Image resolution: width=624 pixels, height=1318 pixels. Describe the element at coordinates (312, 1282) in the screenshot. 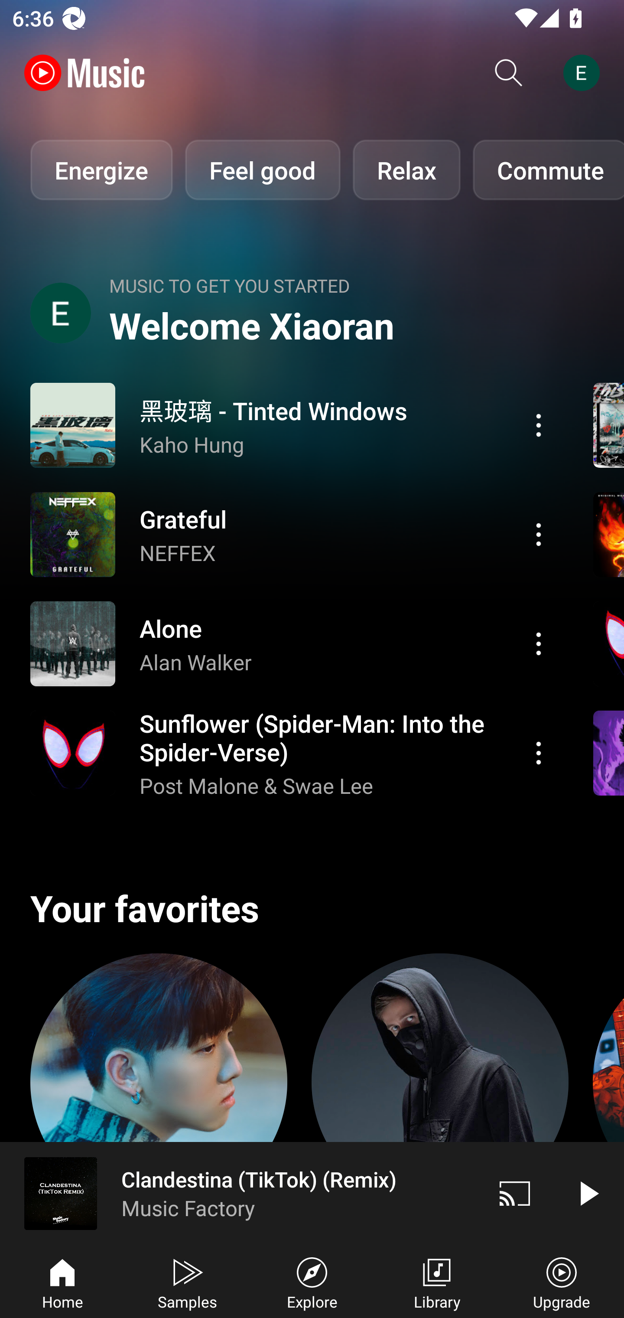

I see `Explore` at that location.